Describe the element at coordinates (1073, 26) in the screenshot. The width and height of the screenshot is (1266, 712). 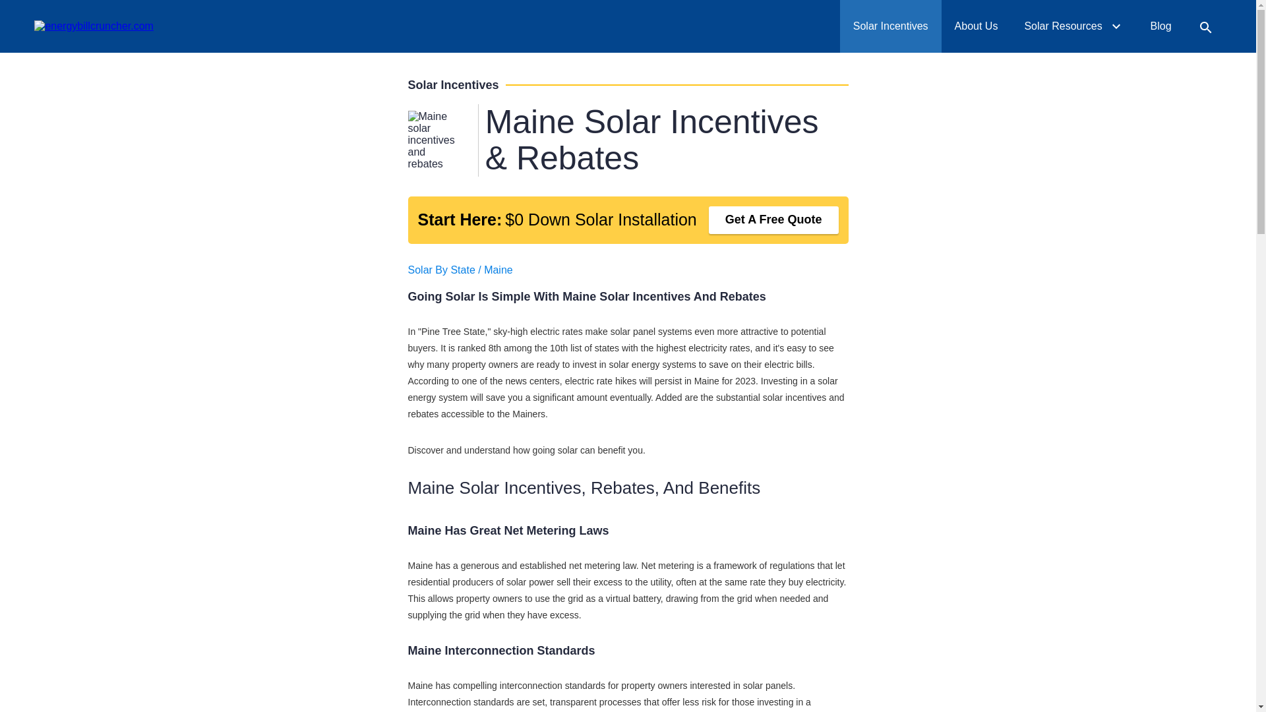
I see `Solar Resources  ` at that location.